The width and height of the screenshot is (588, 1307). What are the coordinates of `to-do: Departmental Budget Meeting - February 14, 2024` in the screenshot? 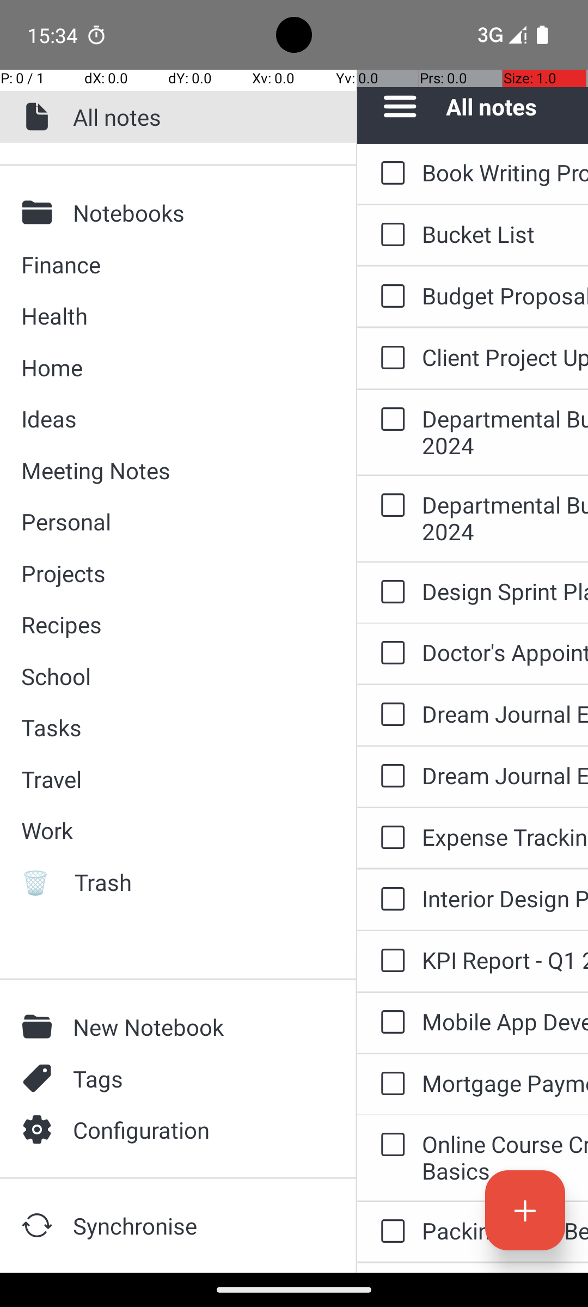 It's located at (390, 420).